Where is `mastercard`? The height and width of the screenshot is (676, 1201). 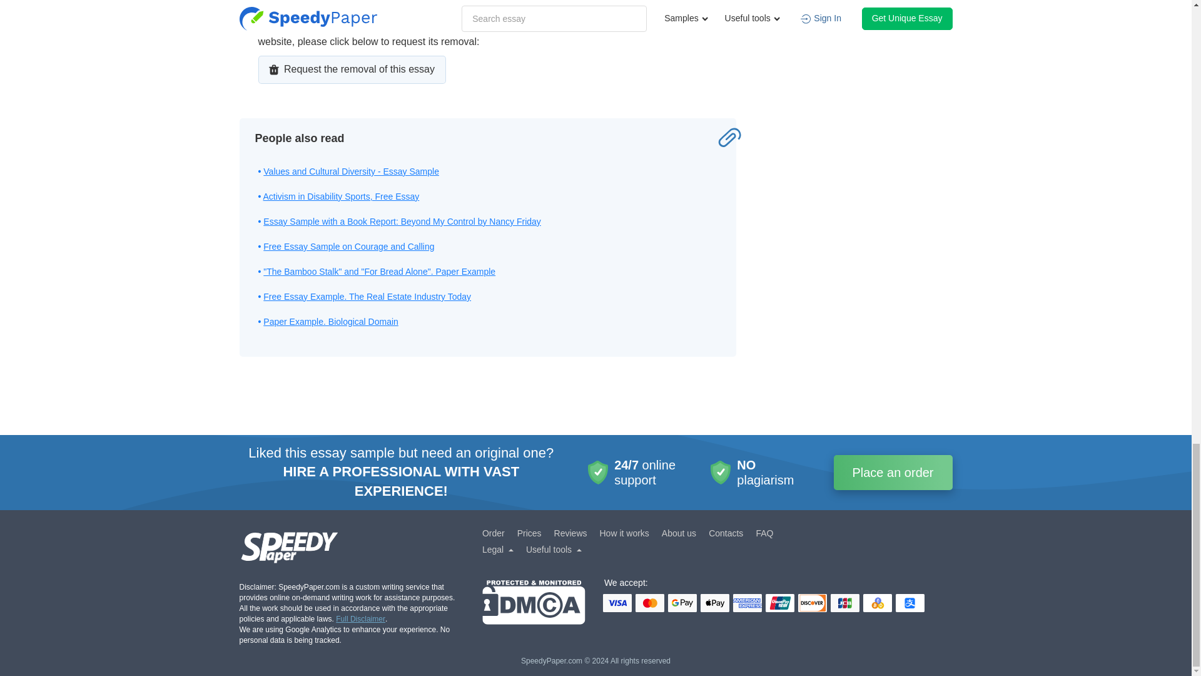 mastercard is located at coordinates (649, 603).